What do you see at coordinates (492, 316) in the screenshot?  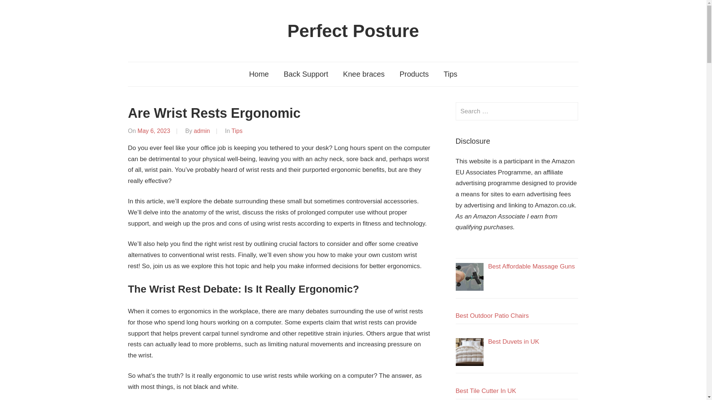 I see `Best Outdoor Patio Chairs` at bounding box center [492, 316].